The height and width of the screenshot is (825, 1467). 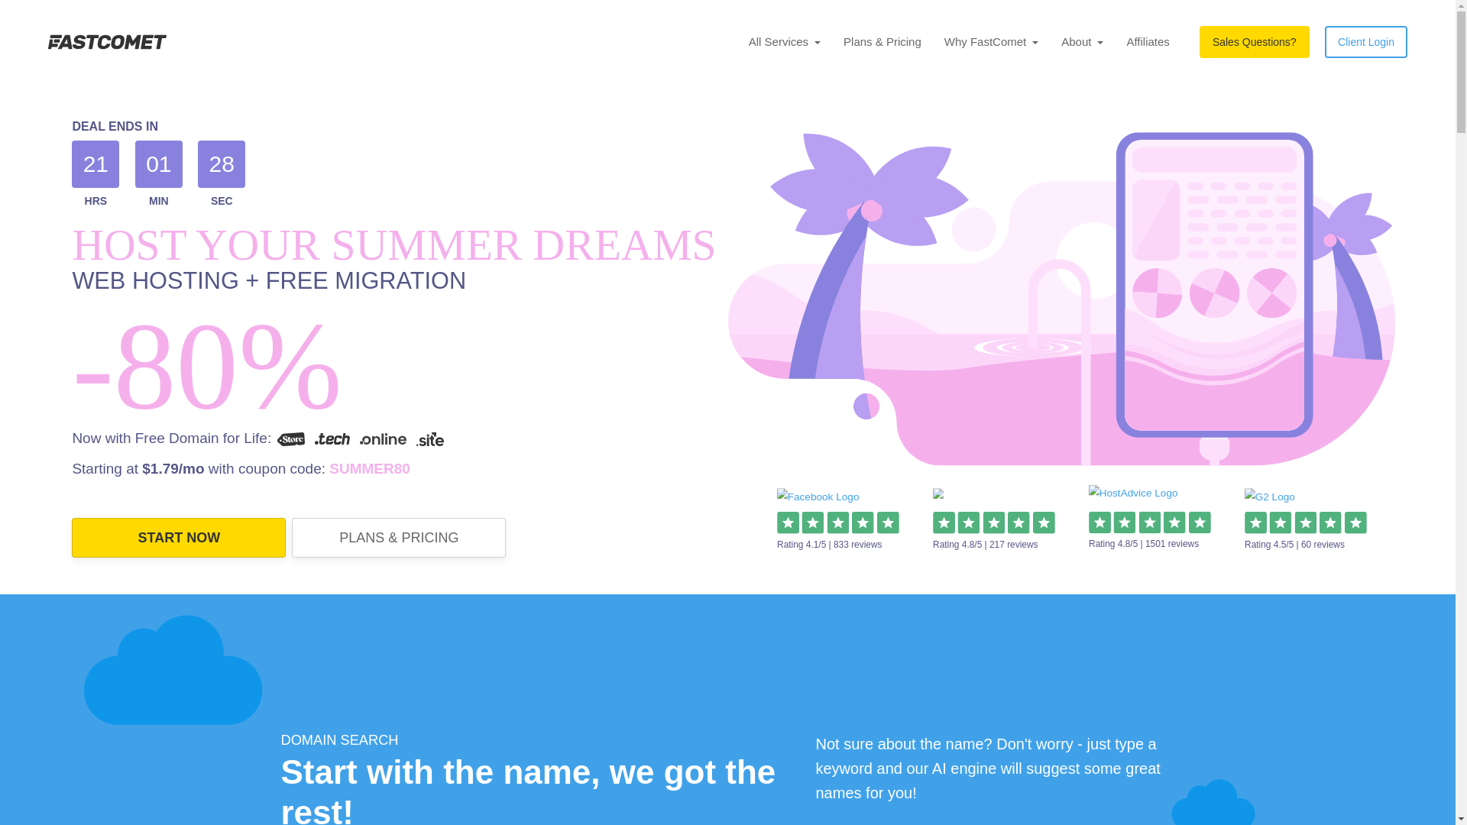 I want to click on Affiliates, so click(x=1148, y=41).